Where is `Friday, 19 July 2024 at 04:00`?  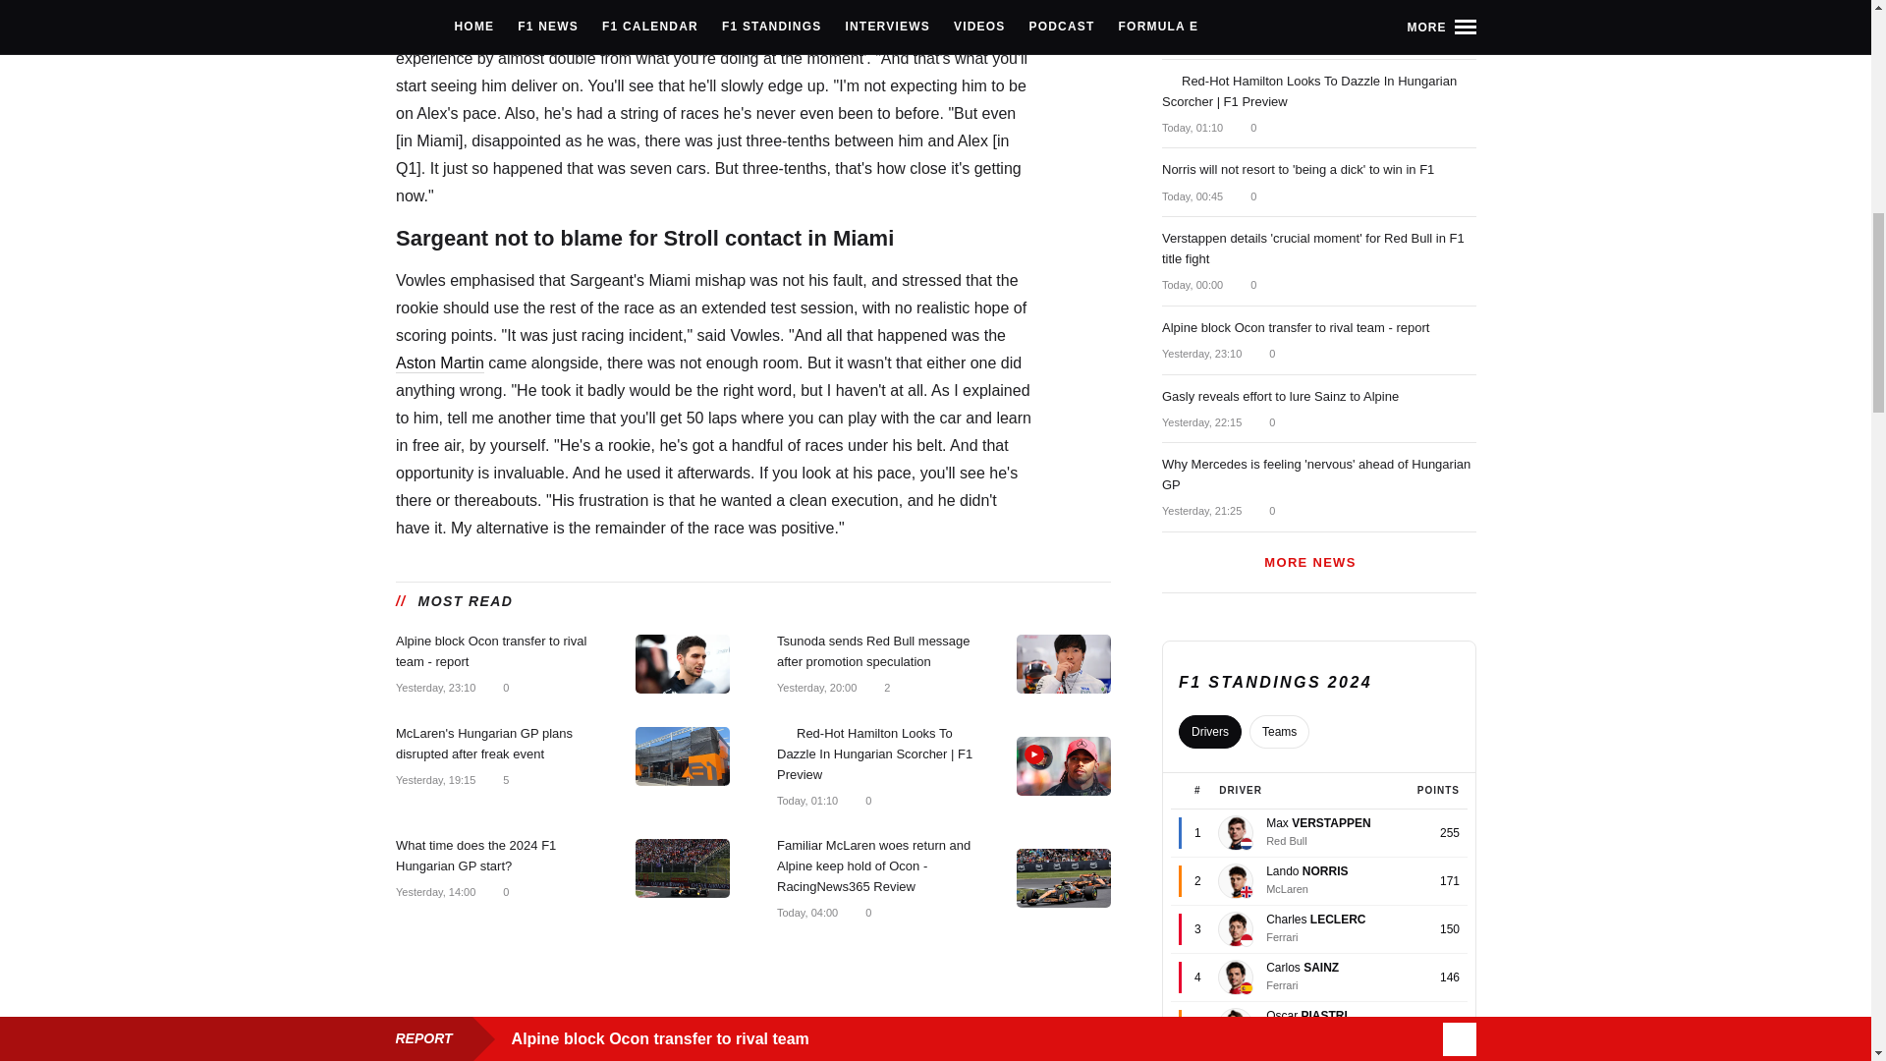
Friday, 19 July 2024 at 04:00 is located at coordinates (805, 913).